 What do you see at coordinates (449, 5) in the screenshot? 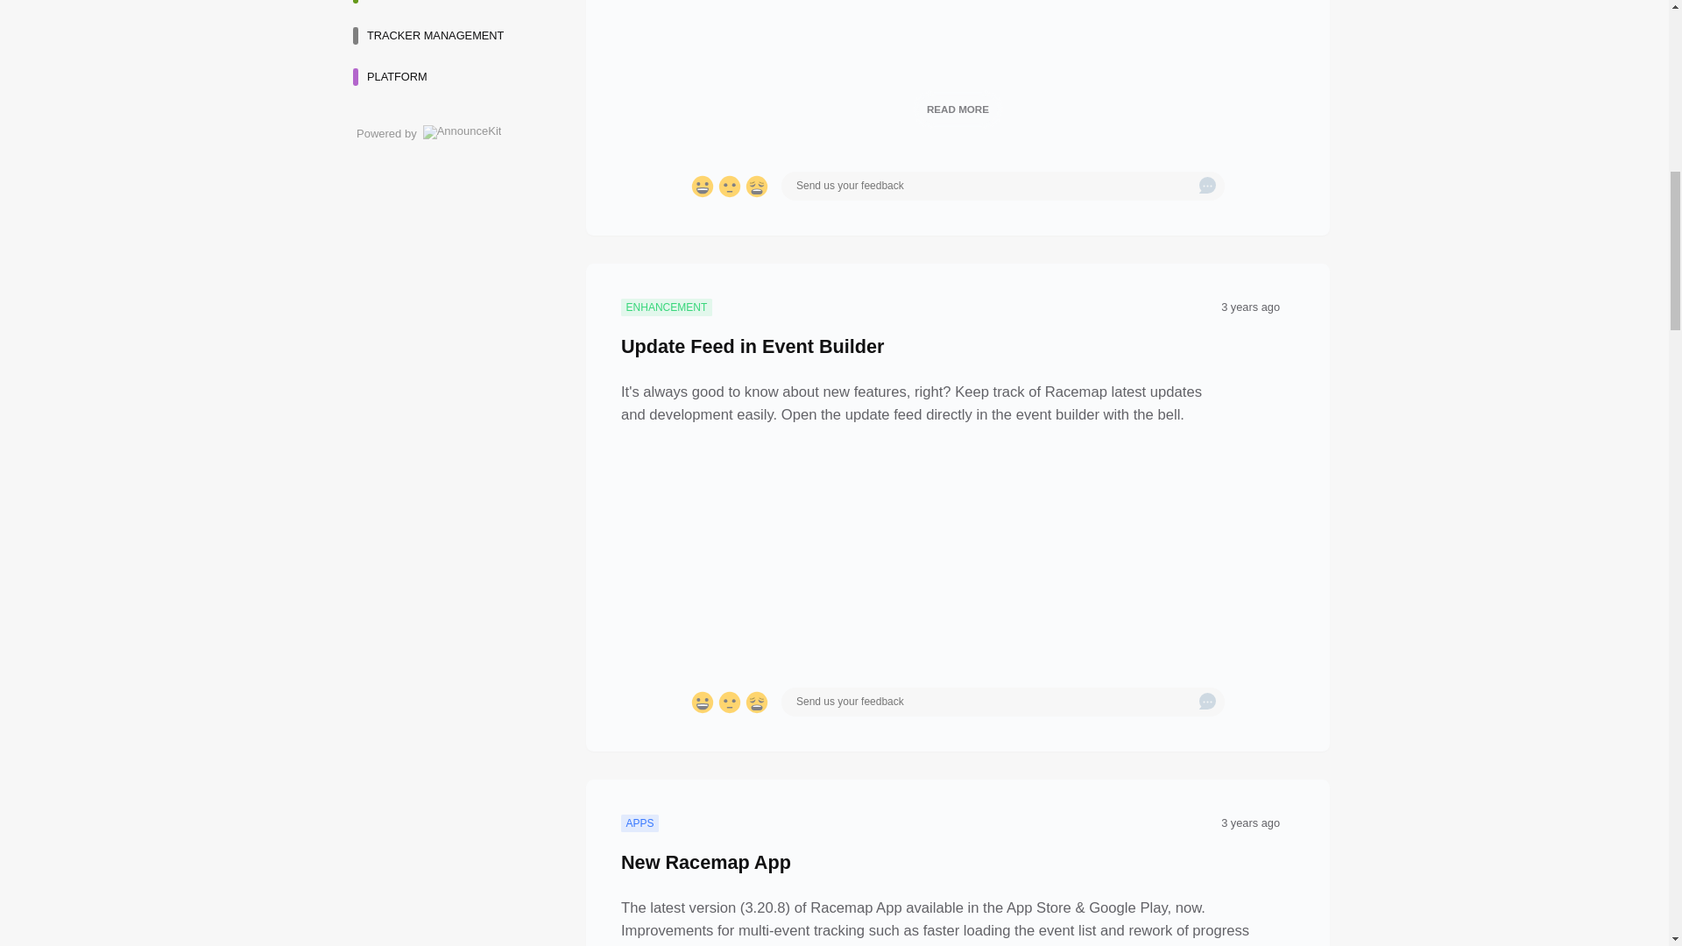
I see `PARTICIPANTS DATA` at bounding box center [449, 5].